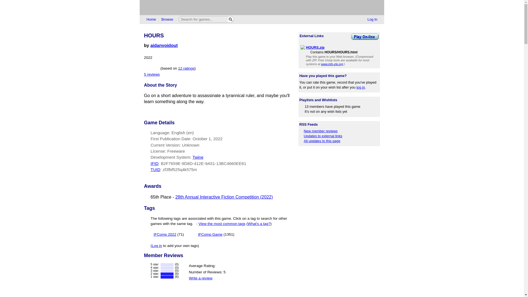 The width and height of the screenshot is (528, 297). Describe the element at coordinates (321, 136) in the screenshot. I see `Updates to external links` at that location.